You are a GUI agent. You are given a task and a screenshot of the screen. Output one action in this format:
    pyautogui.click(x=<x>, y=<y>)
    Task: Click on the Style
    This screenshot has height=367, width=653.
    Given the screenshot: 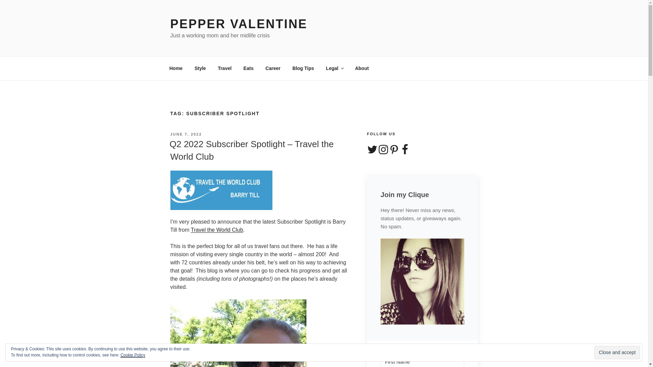 What is the action you would take?
    pyautogui.click(x=200, y=68)
    